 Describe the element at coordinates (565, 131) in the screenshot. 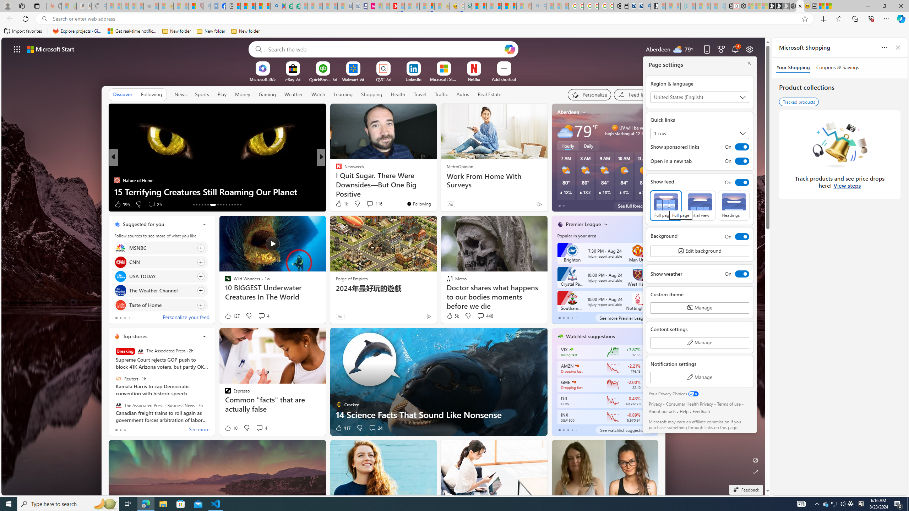

I see `Mostly cloudy` at that location.